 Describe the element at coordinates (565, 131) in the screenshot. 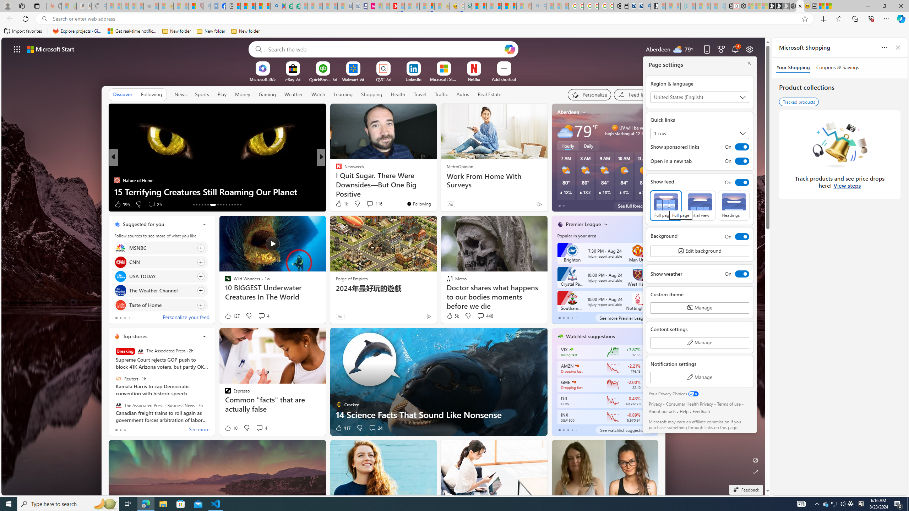

I see `Mostly cloudy` at that location.